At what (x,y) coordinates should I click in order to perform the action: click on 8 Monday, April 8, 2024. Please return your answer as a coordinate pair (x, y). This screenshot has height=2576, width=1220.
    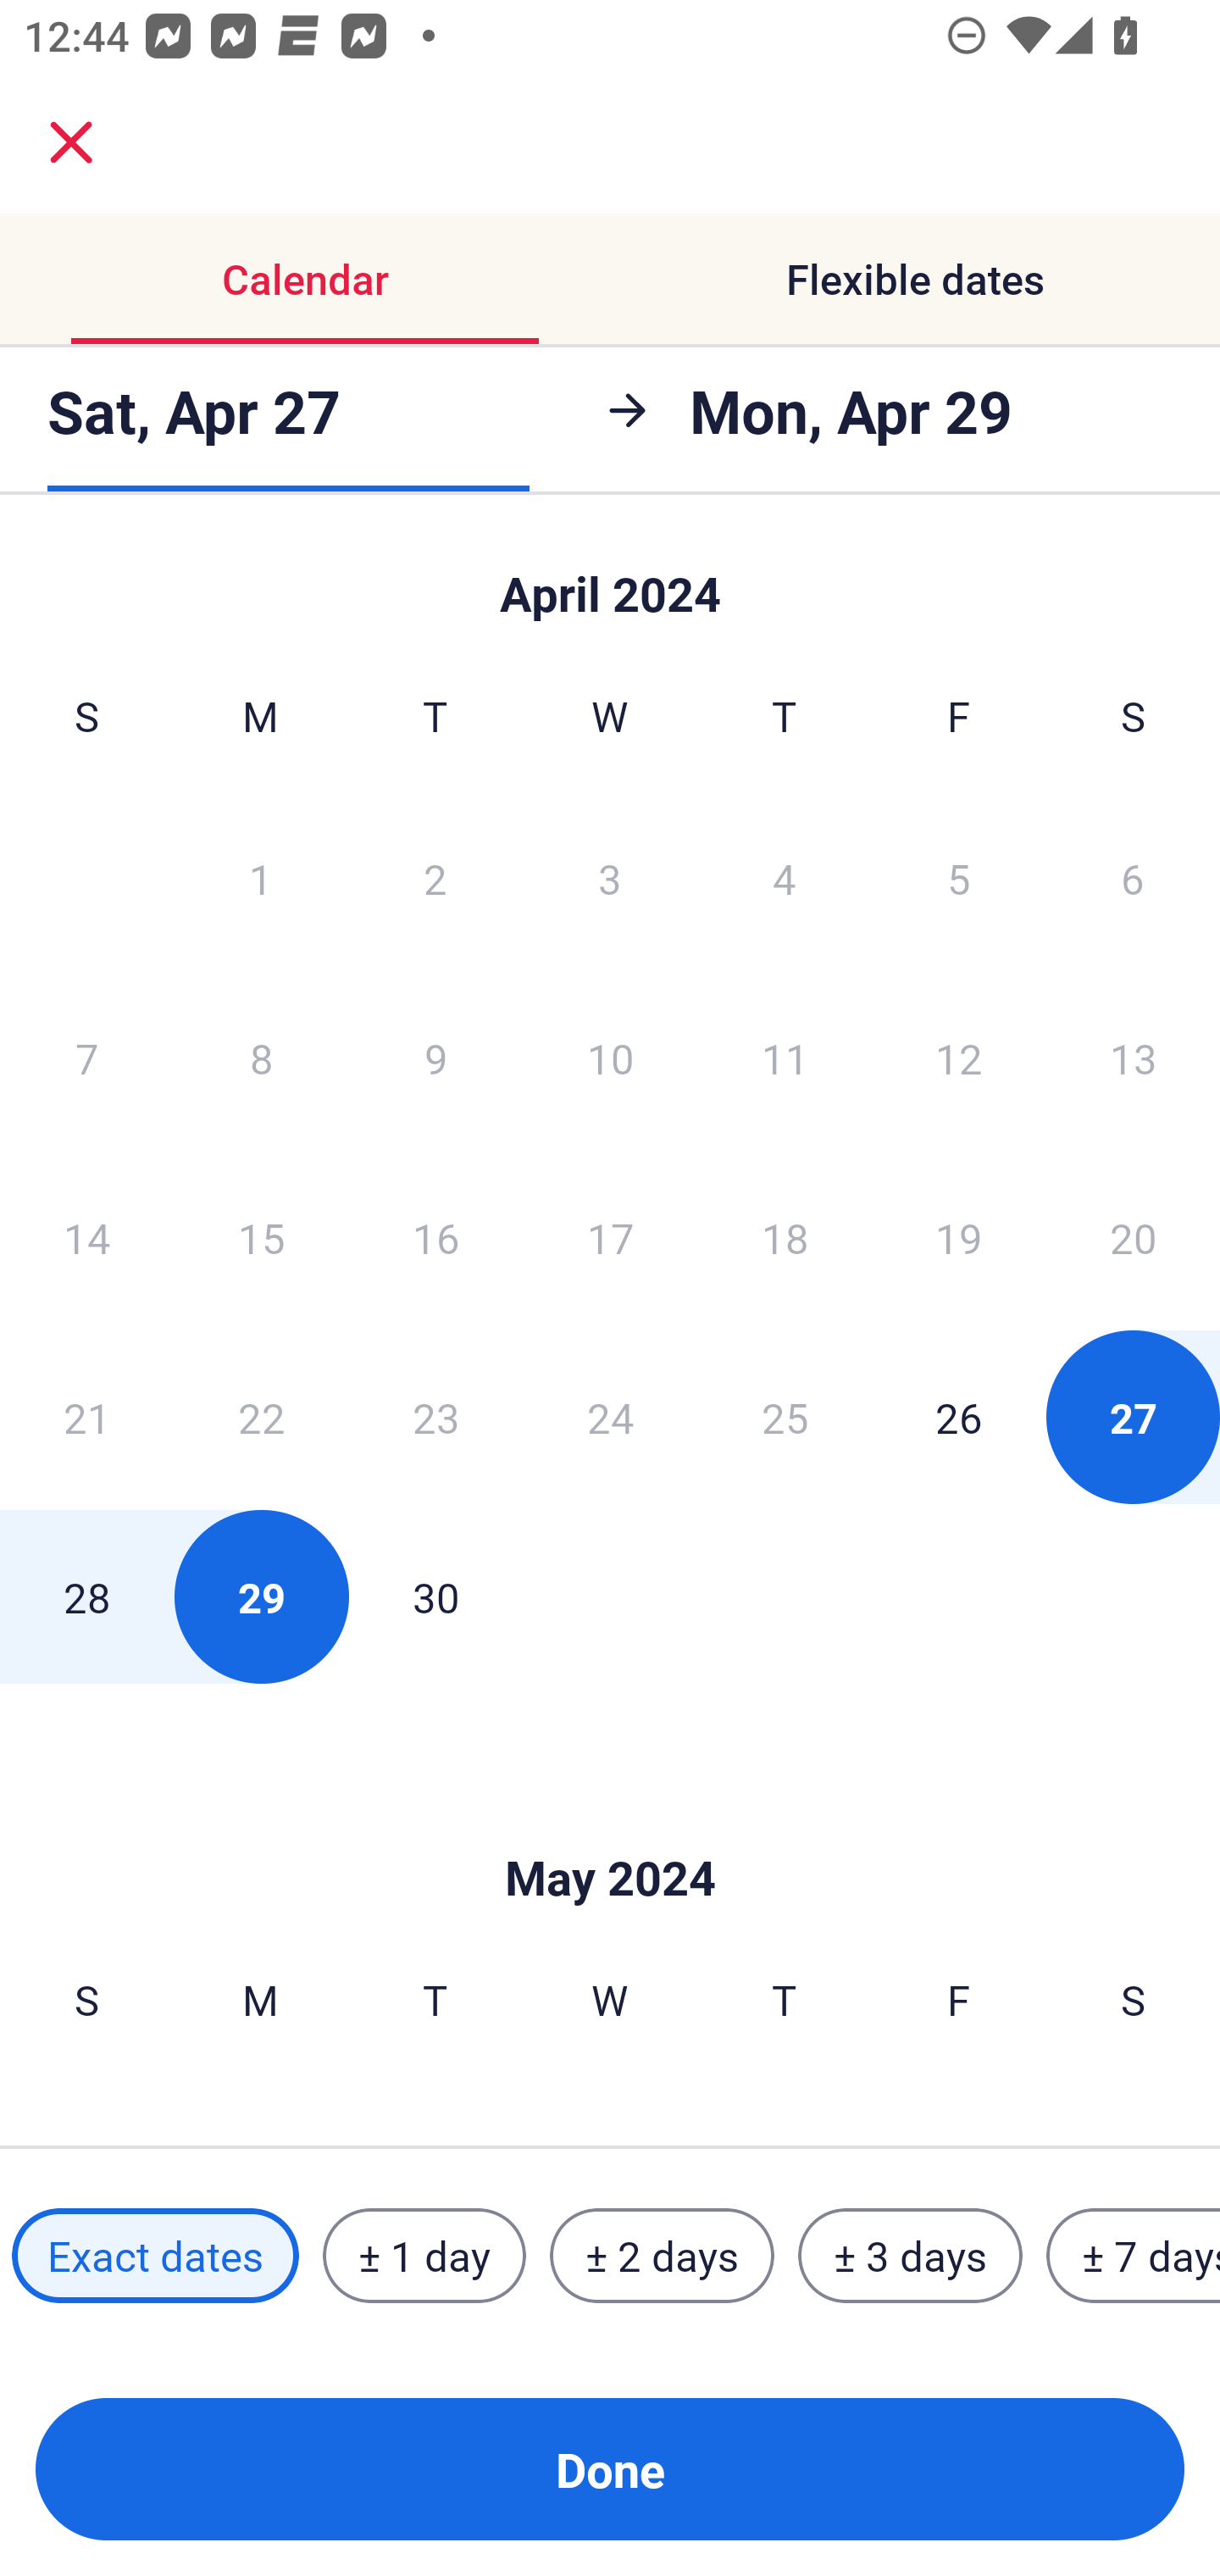
    Looking at the image, I should click on (261, 1058).